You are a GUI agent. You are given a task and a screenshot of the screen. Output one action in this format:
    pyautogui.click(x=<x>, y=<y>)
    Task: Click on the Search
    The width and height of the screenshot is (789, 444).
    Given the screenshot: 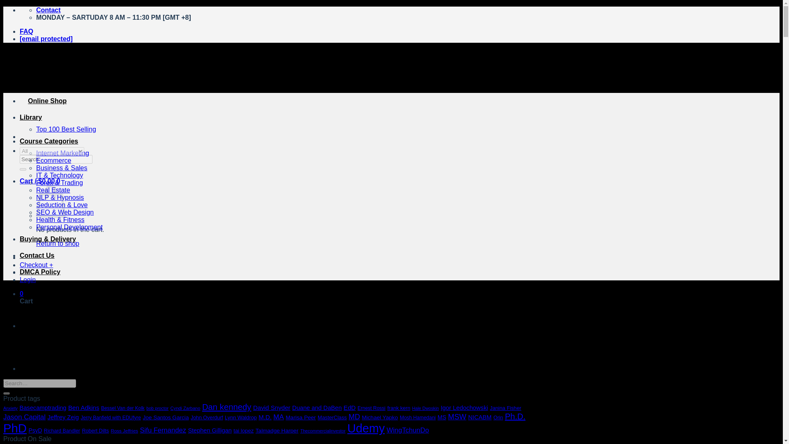 What is the action you would take?
    pyautogui.click(x=23, y=169)
    